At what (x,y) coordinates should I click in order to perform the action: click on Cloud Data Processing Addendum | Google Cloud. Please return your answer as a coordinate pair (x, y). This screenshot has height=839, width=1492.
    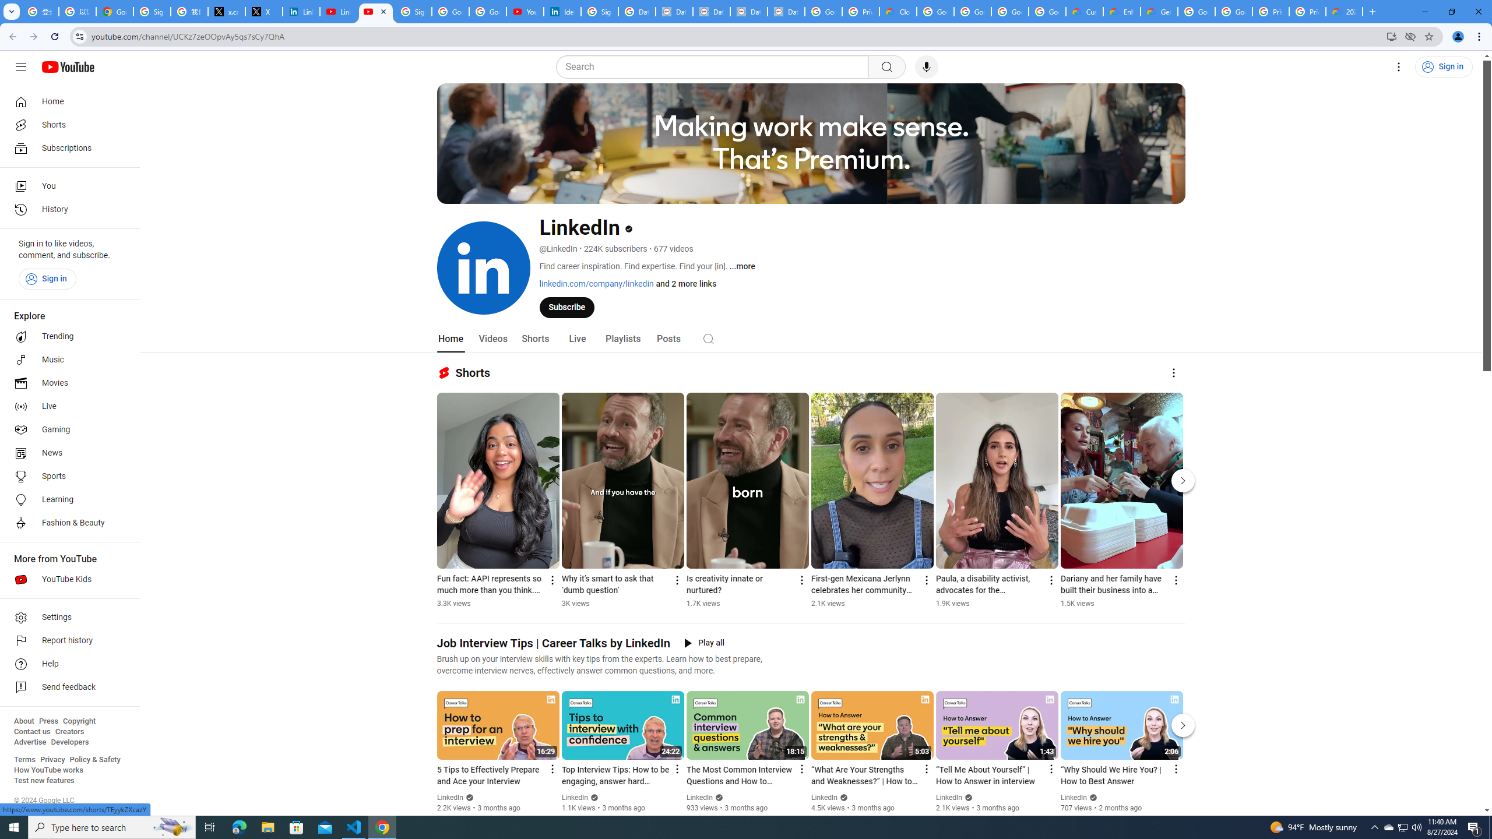
    Looking at the image, I should click on (898, 12).